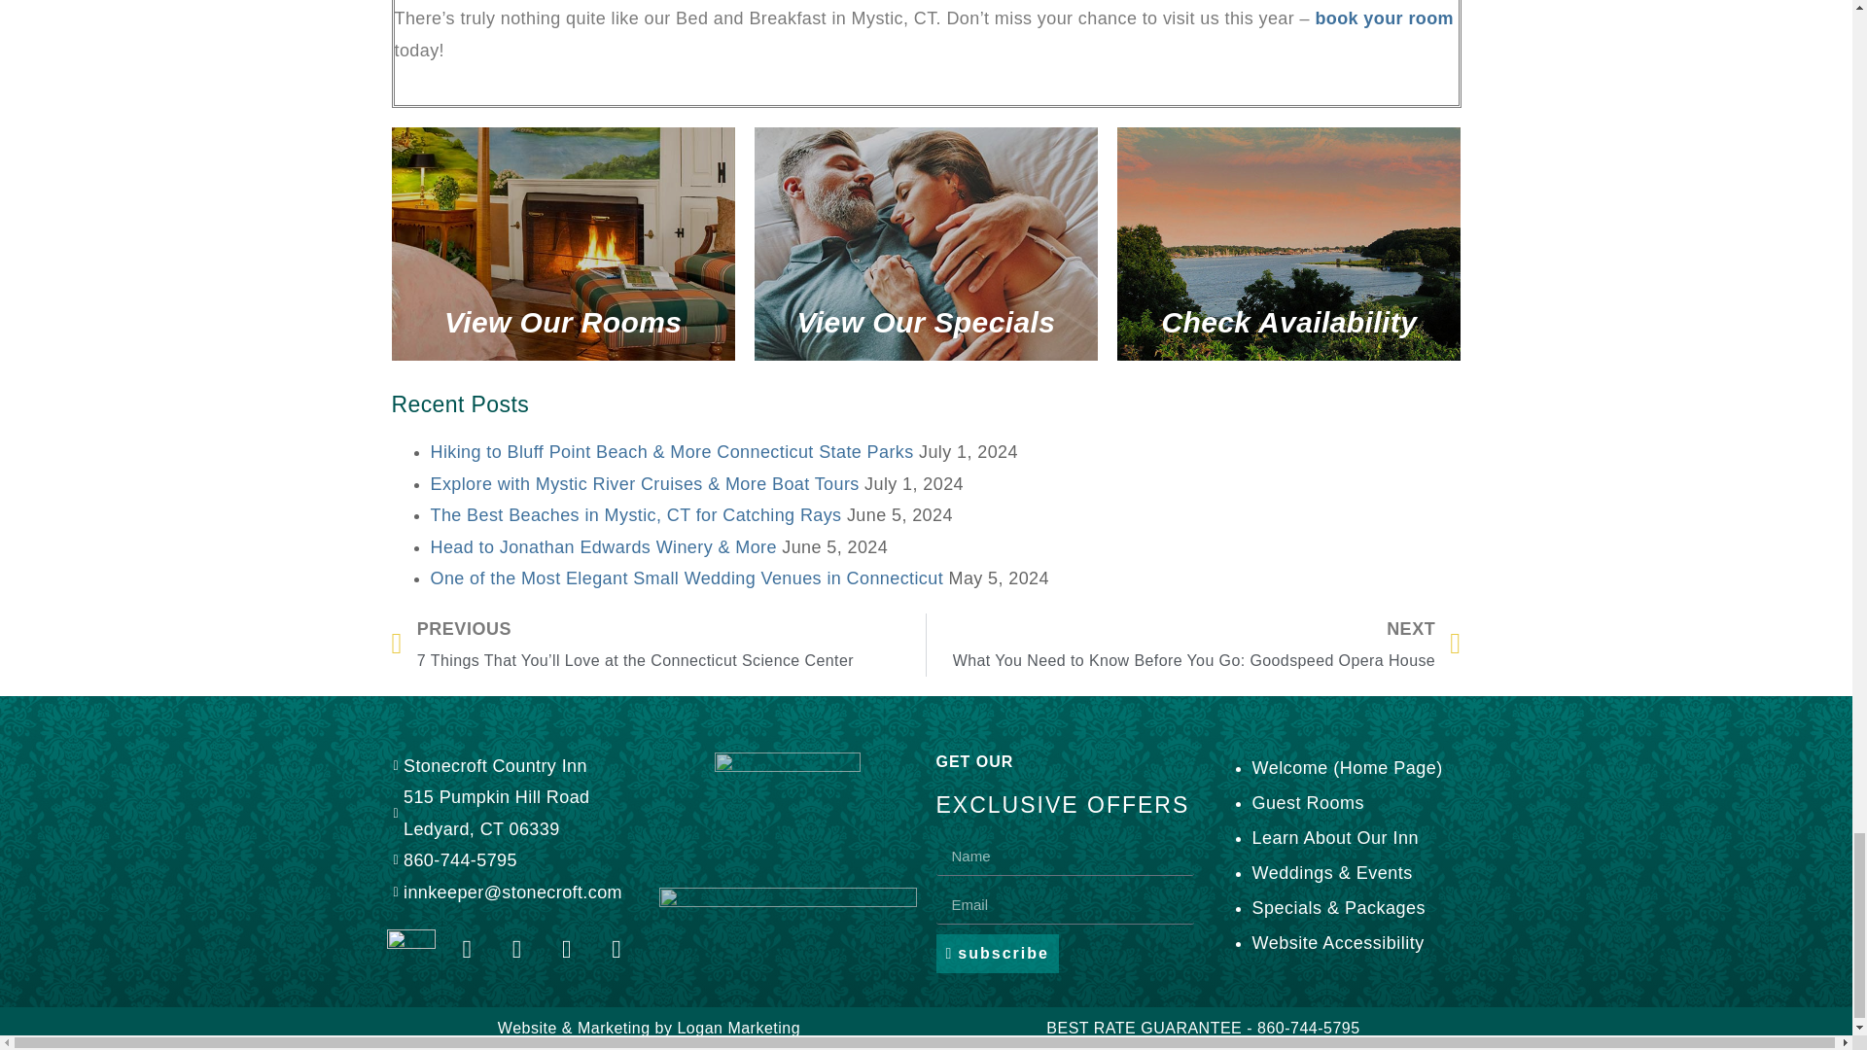 The height and width of the screenshot is (1050, 1867). I want to click on View Our Rooms, so click(562, 243).